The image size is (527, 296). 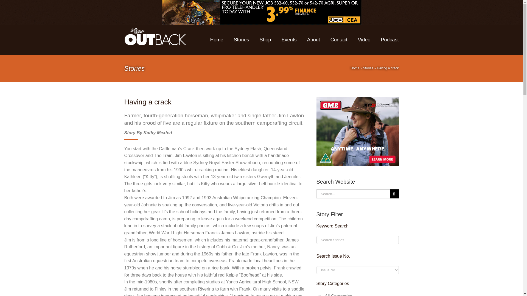 I want to click on Contact, so click(x=339, y=39).